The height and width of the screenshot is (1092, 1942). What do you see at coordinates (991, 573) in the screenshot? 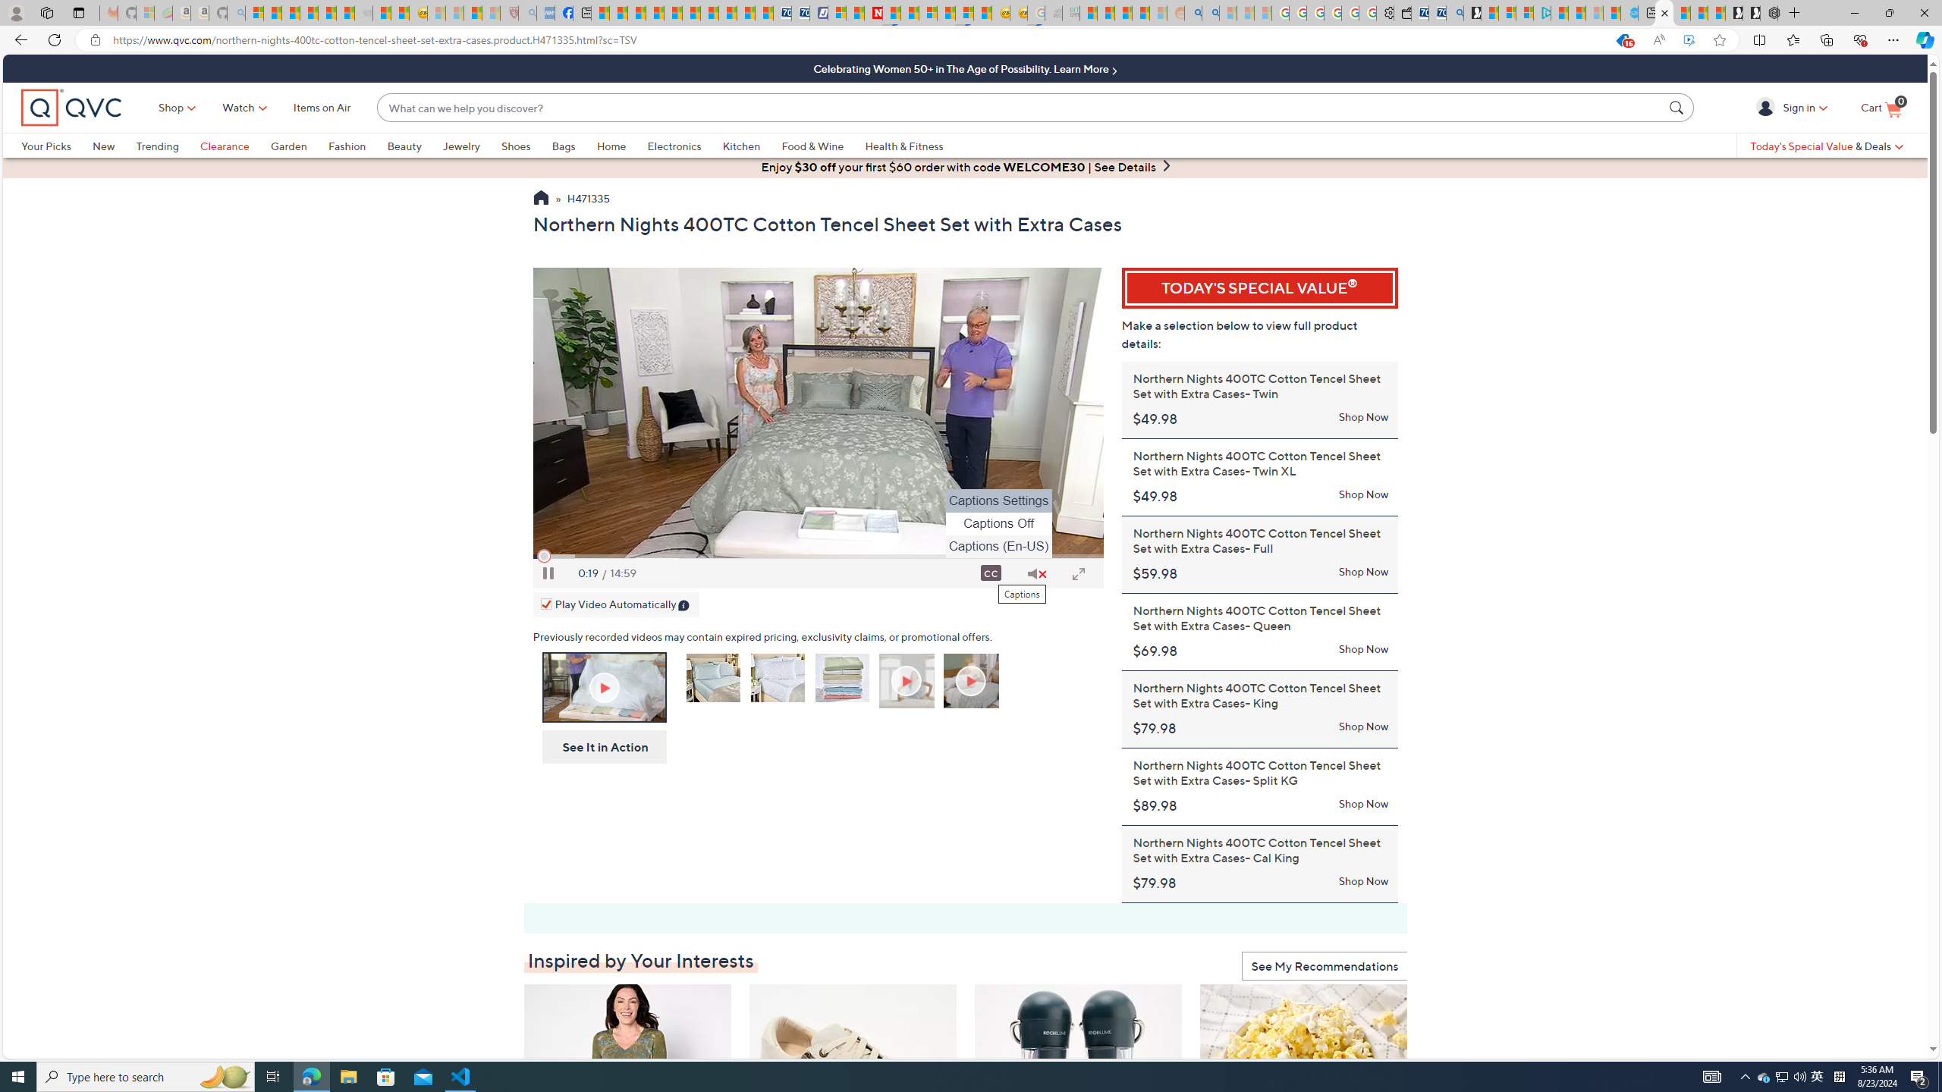
I see `Captions` at bounding box center [991, 573].